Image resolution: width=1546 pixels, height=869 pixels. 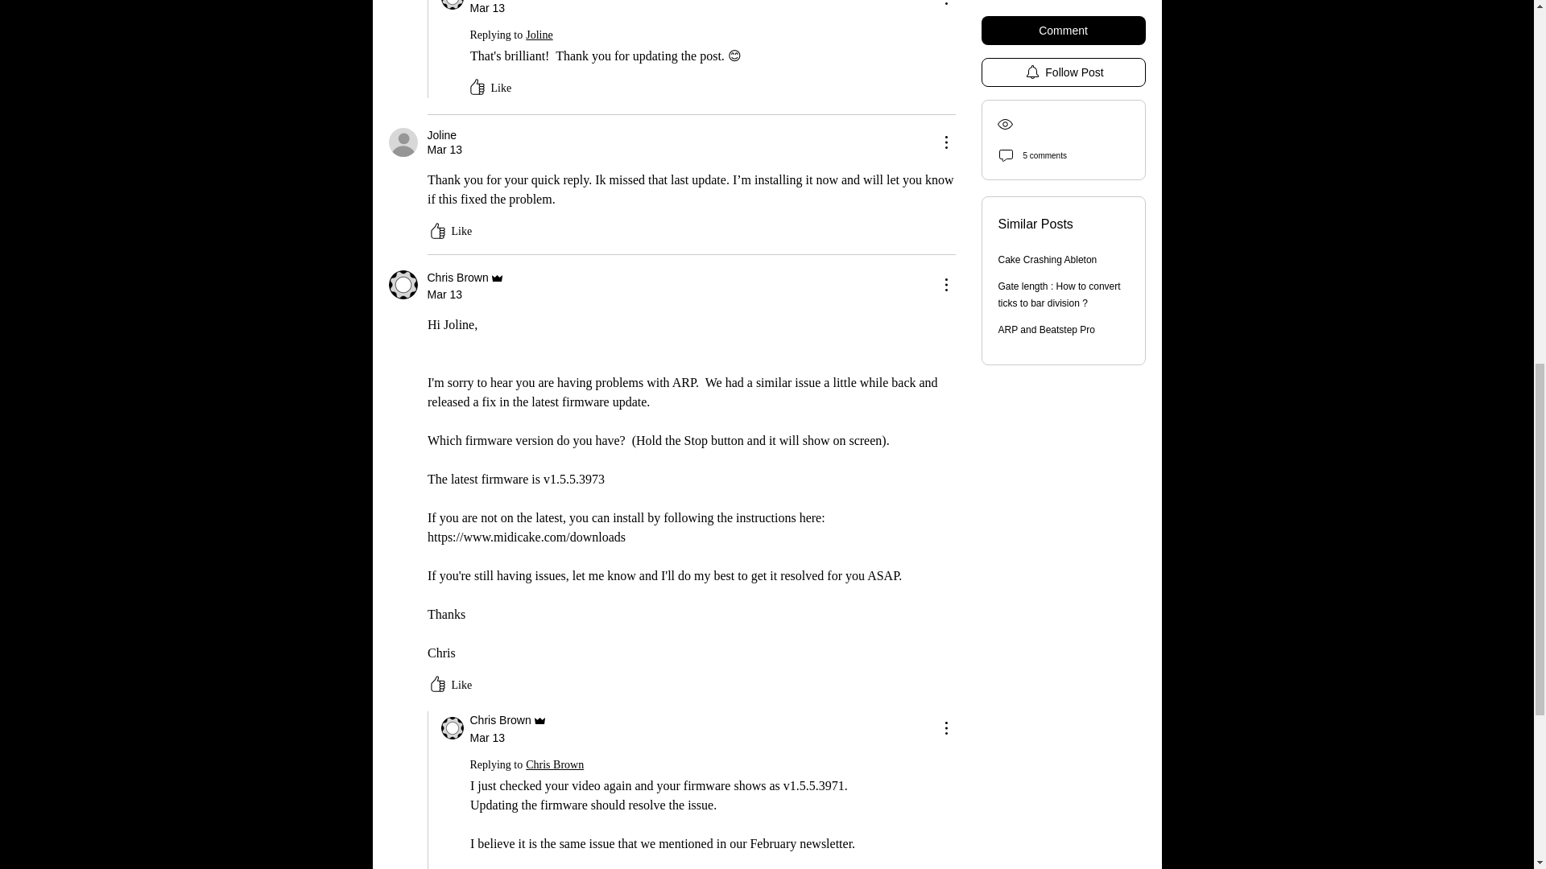 I want to click on Chris Brown, so click(x=453, y=728).